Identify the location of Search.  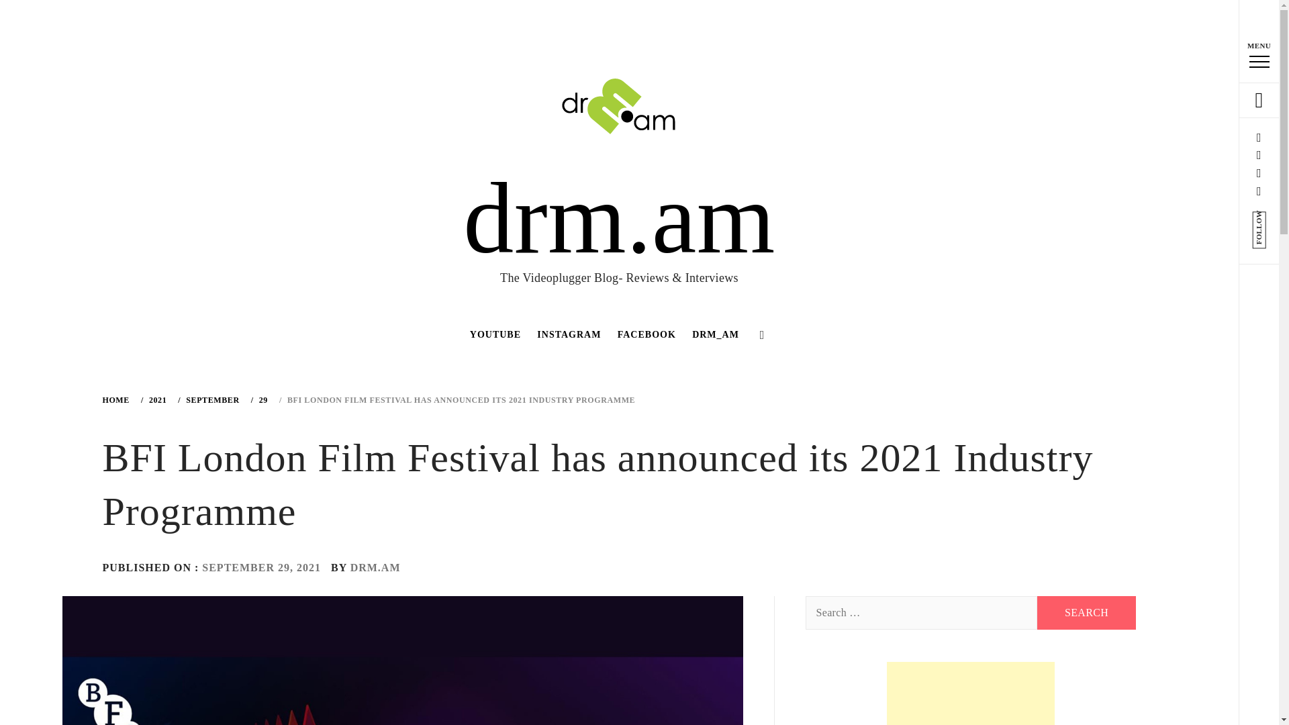
(572, 34).